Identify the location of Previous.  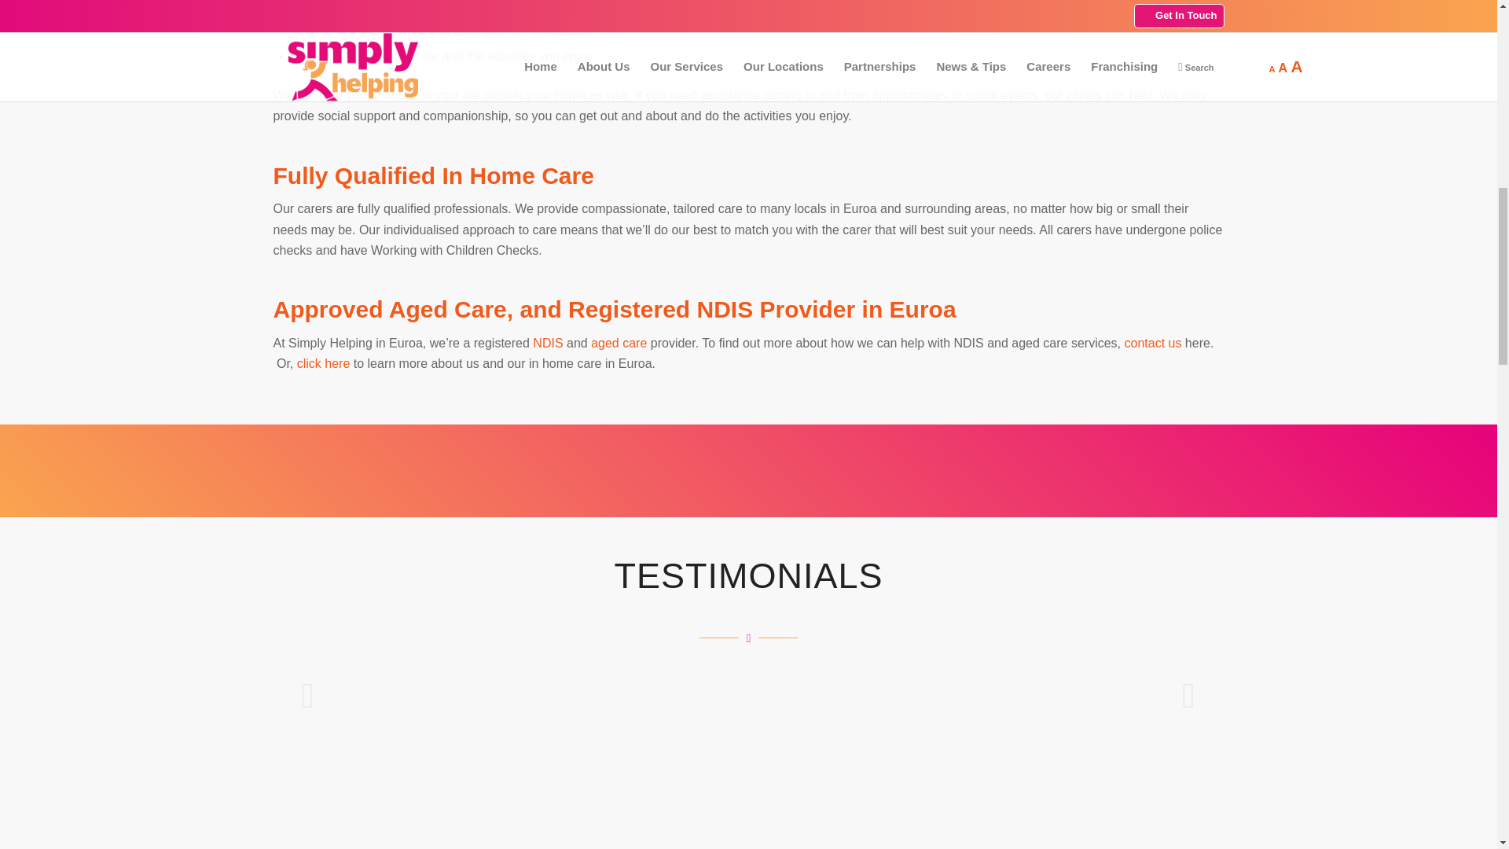
(308, 695).